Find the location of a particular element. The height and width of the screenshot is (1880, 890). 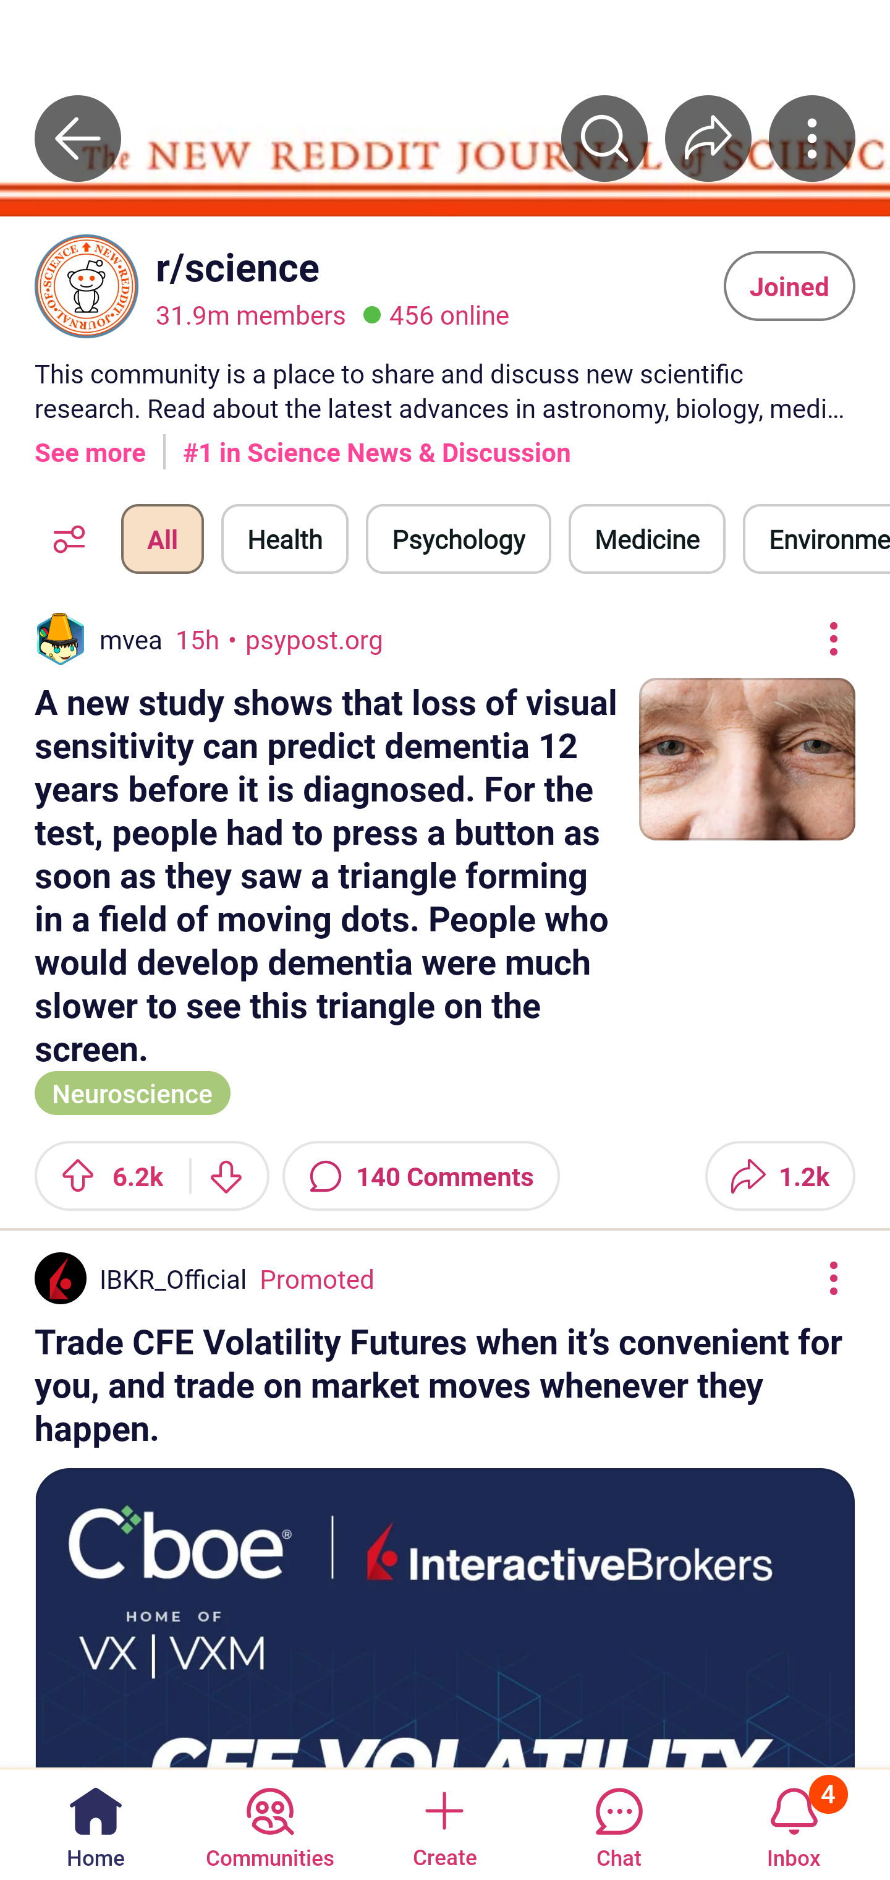

Share r/﻿science is located at coordinates (708, 138).